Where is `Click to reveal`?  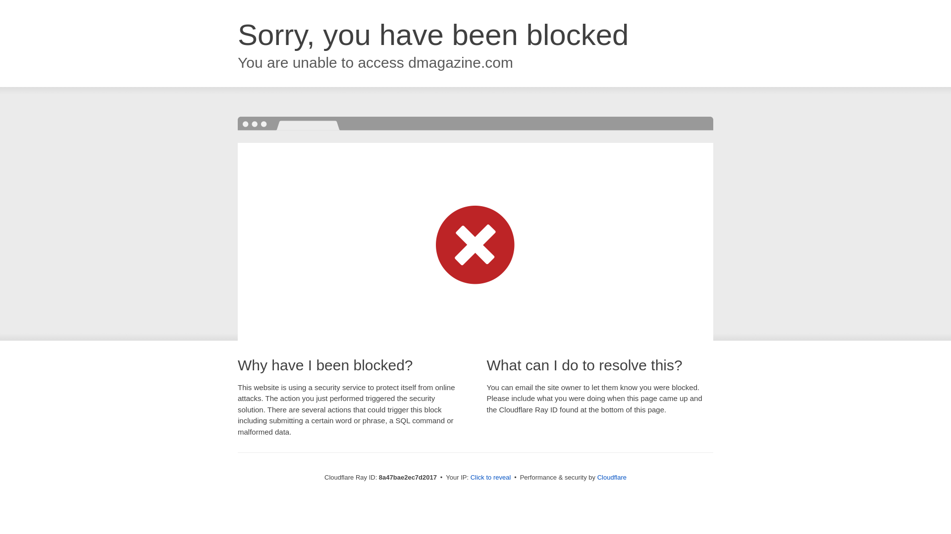 Click to reveal is located at coordinates (491, 478).